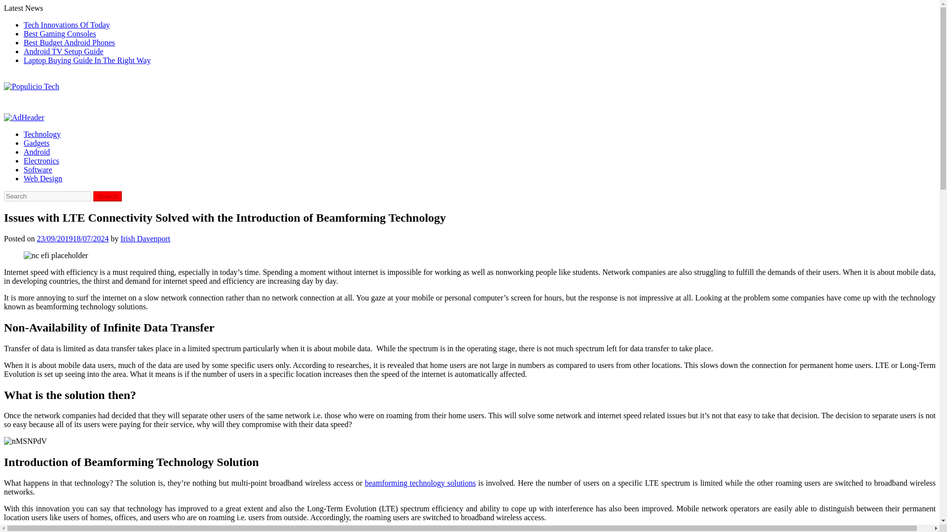 This screenshot has height=532, width=947. What do you see at coordinates (67, 25) in the screenshot?
I see `Tech Innovations Of Today` at bounding box center [67, 25].